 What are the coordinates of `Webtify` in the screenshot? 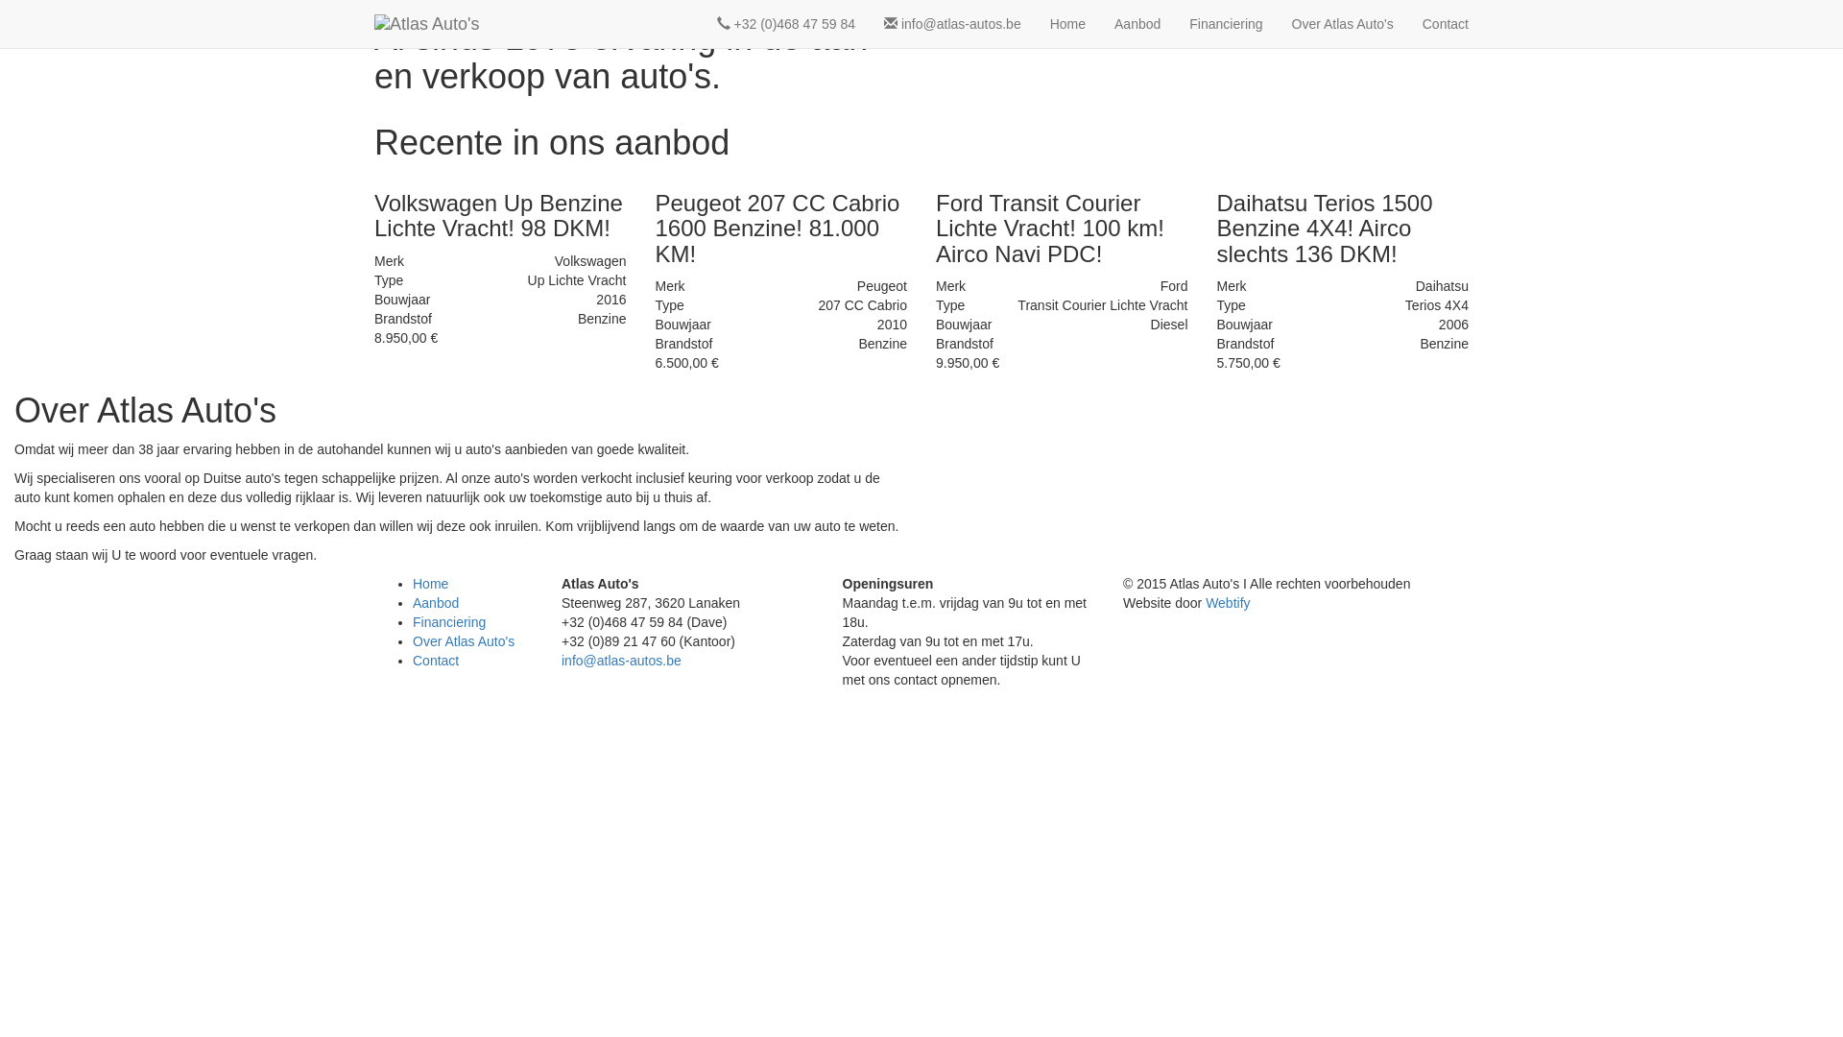 It's located at (1228, 603).